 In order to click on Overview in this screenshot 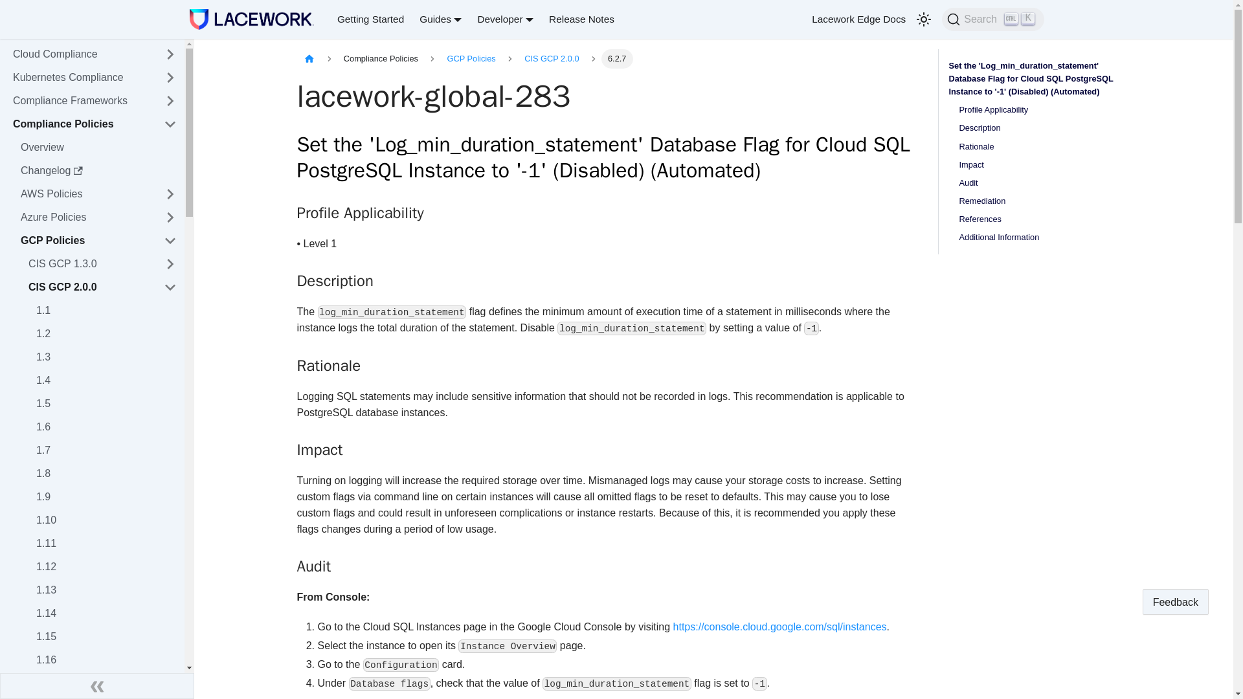, I will do `click(98, 148)`.